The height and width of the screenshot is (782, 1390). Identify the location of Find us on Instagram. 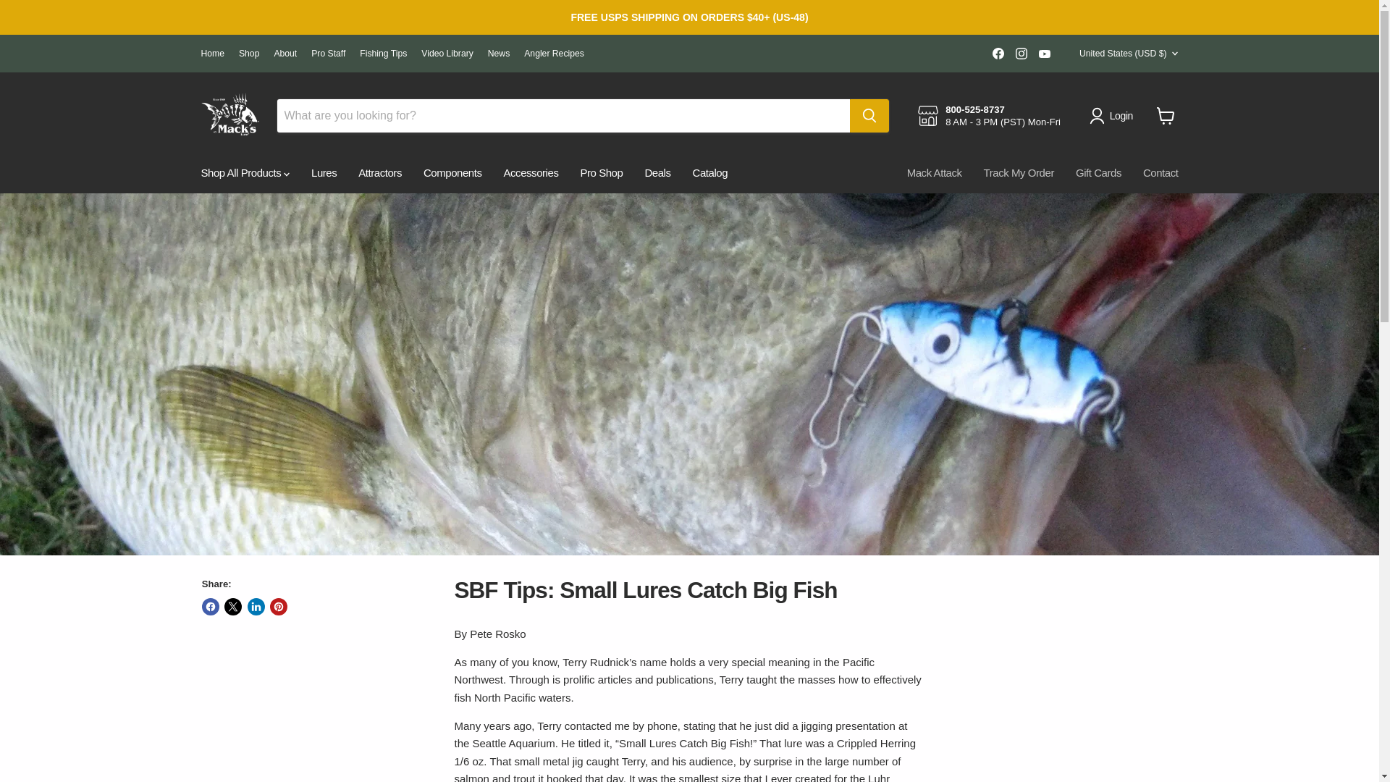
(1021, 54).